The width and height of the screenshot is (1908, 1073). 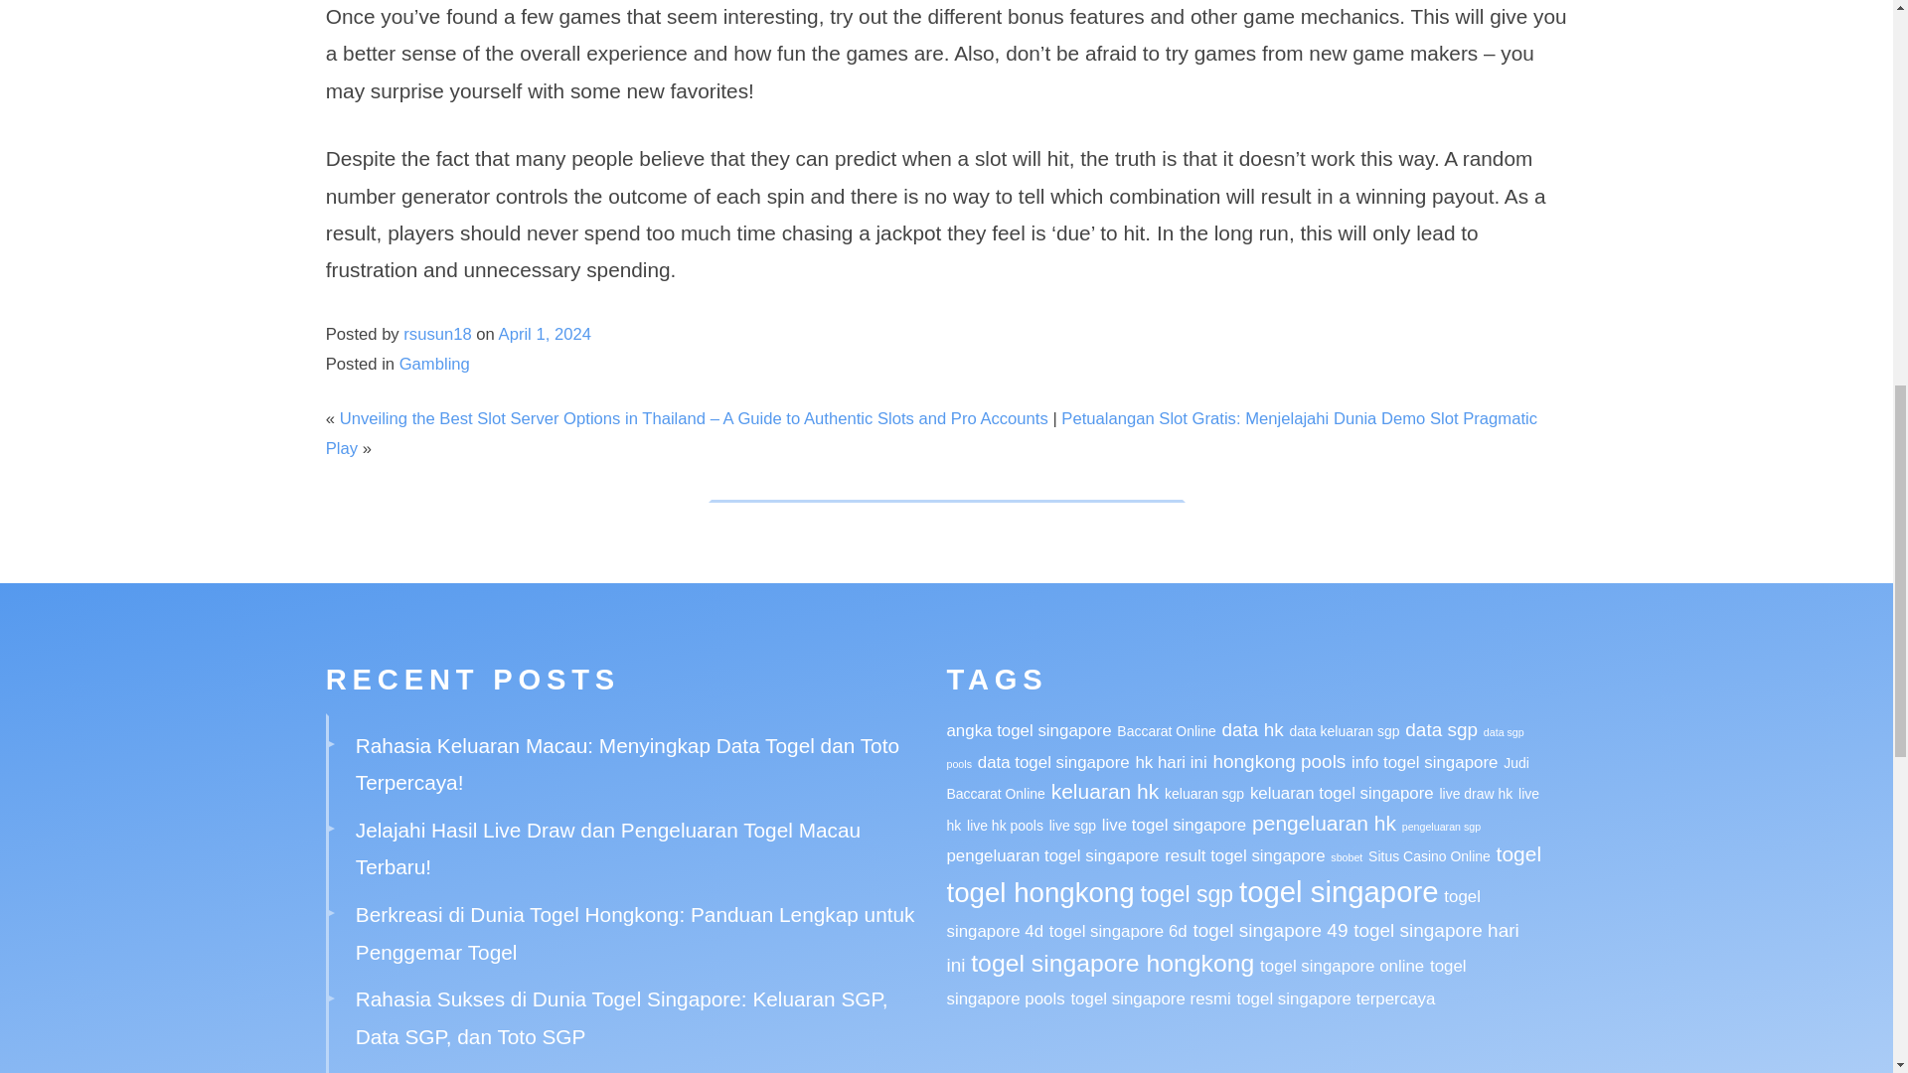 I want to click on angka togel singapore, so click(x=1028, y=730).